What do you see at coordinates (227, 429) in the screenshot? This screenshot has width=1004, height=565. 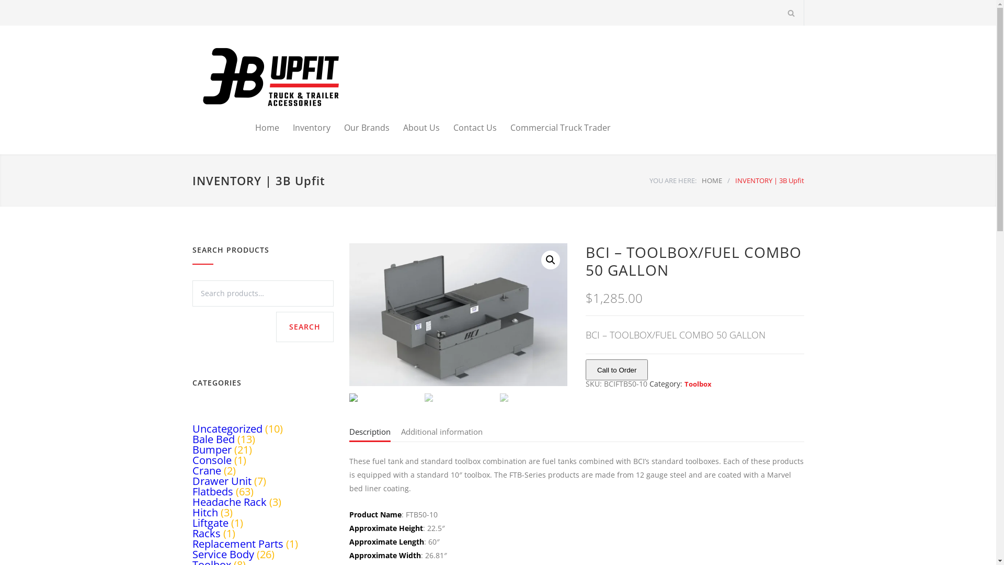 I see `Uncategorized` at bounding box center [227, 429].